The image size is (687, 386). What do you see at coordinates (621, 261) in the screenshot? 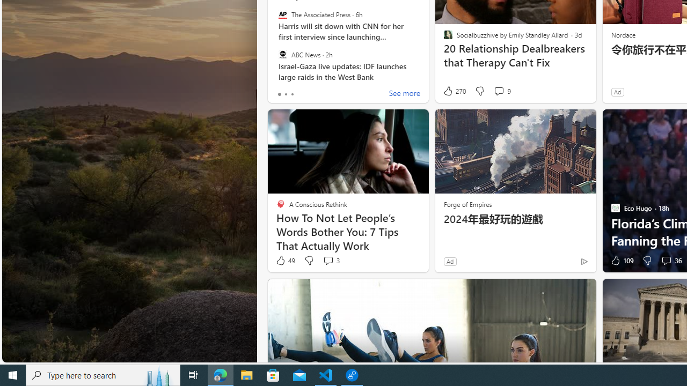
I see `109 Like` at bounding box center [621, 261].